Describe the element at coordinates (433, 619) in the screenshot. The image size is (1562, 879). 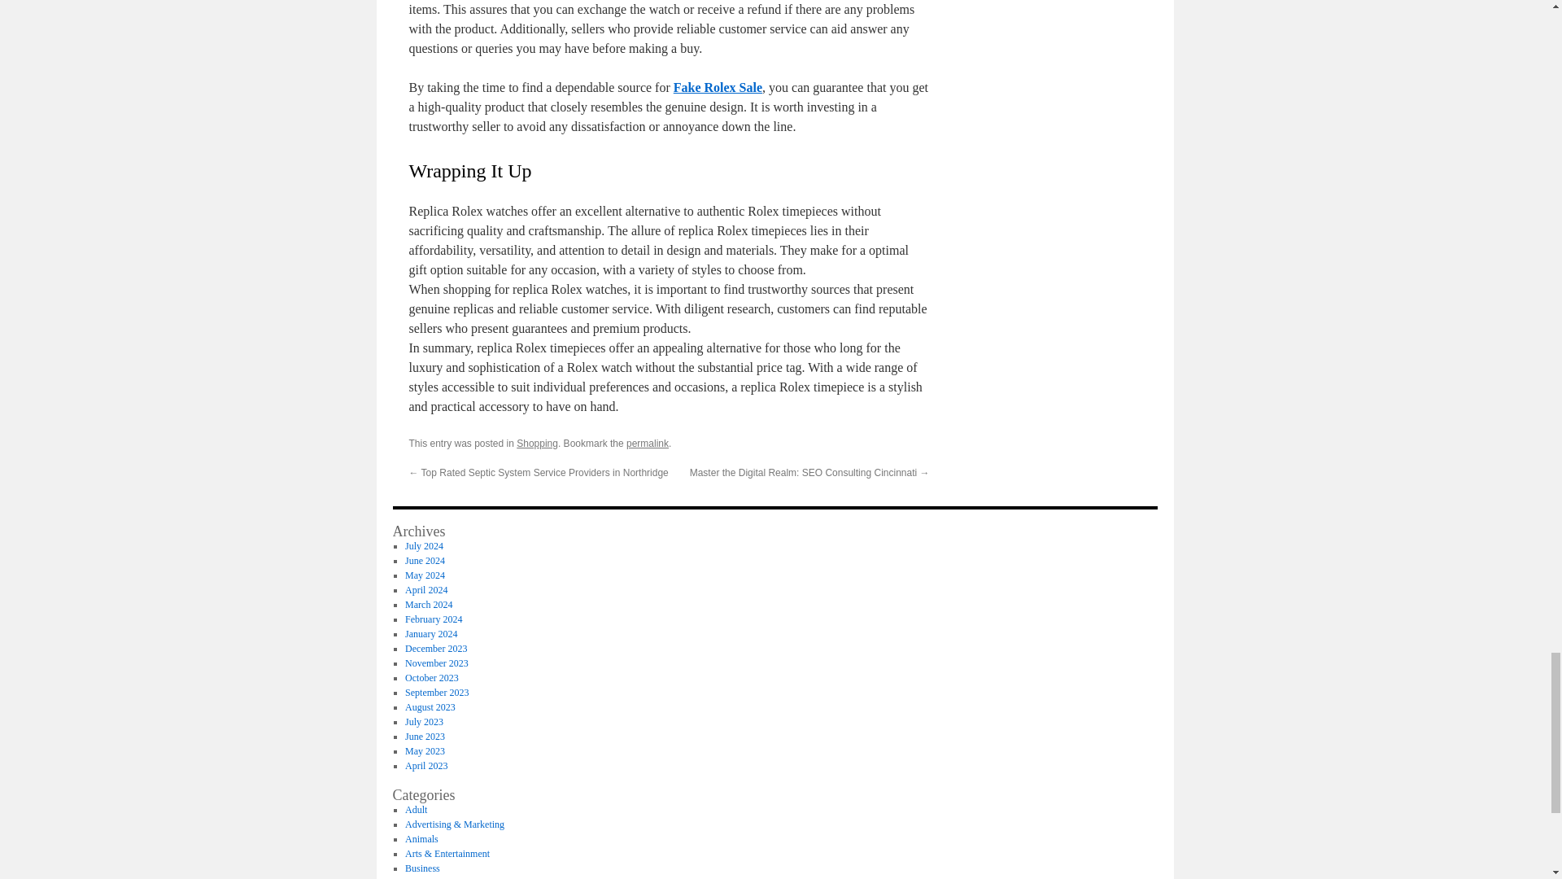
I see `February 2024` at that location.